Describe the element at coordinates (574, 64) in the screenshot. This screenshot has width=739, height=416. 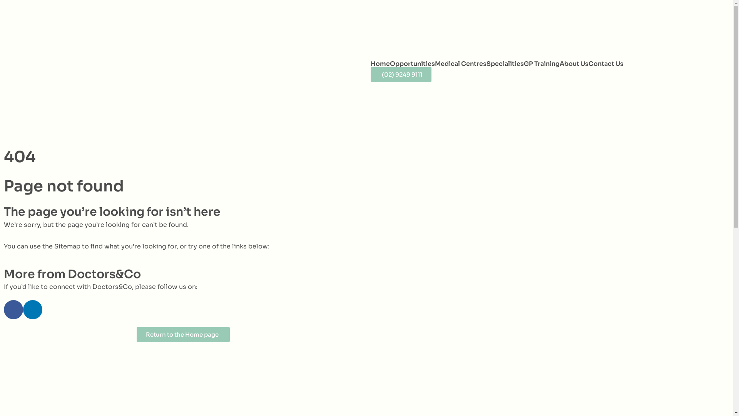
I see `About Us` at that location.